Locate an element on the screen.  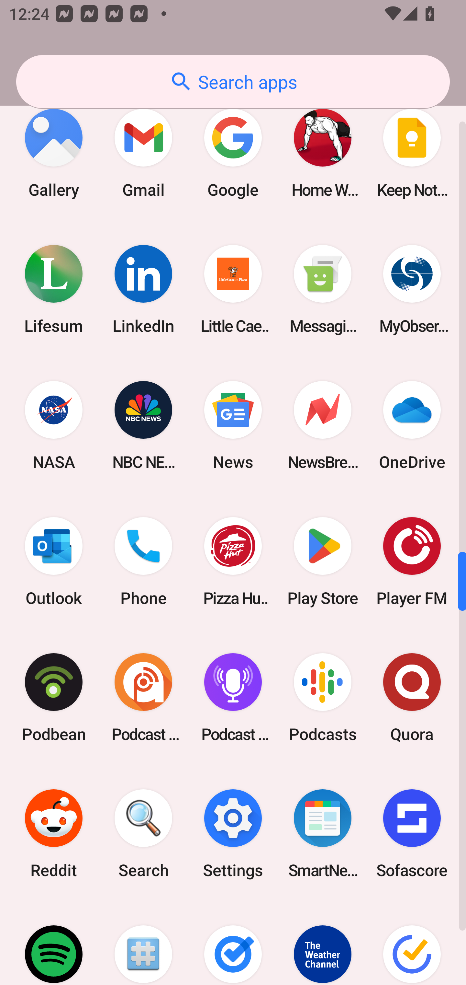
Play Store is located at coordinates (322, 561).